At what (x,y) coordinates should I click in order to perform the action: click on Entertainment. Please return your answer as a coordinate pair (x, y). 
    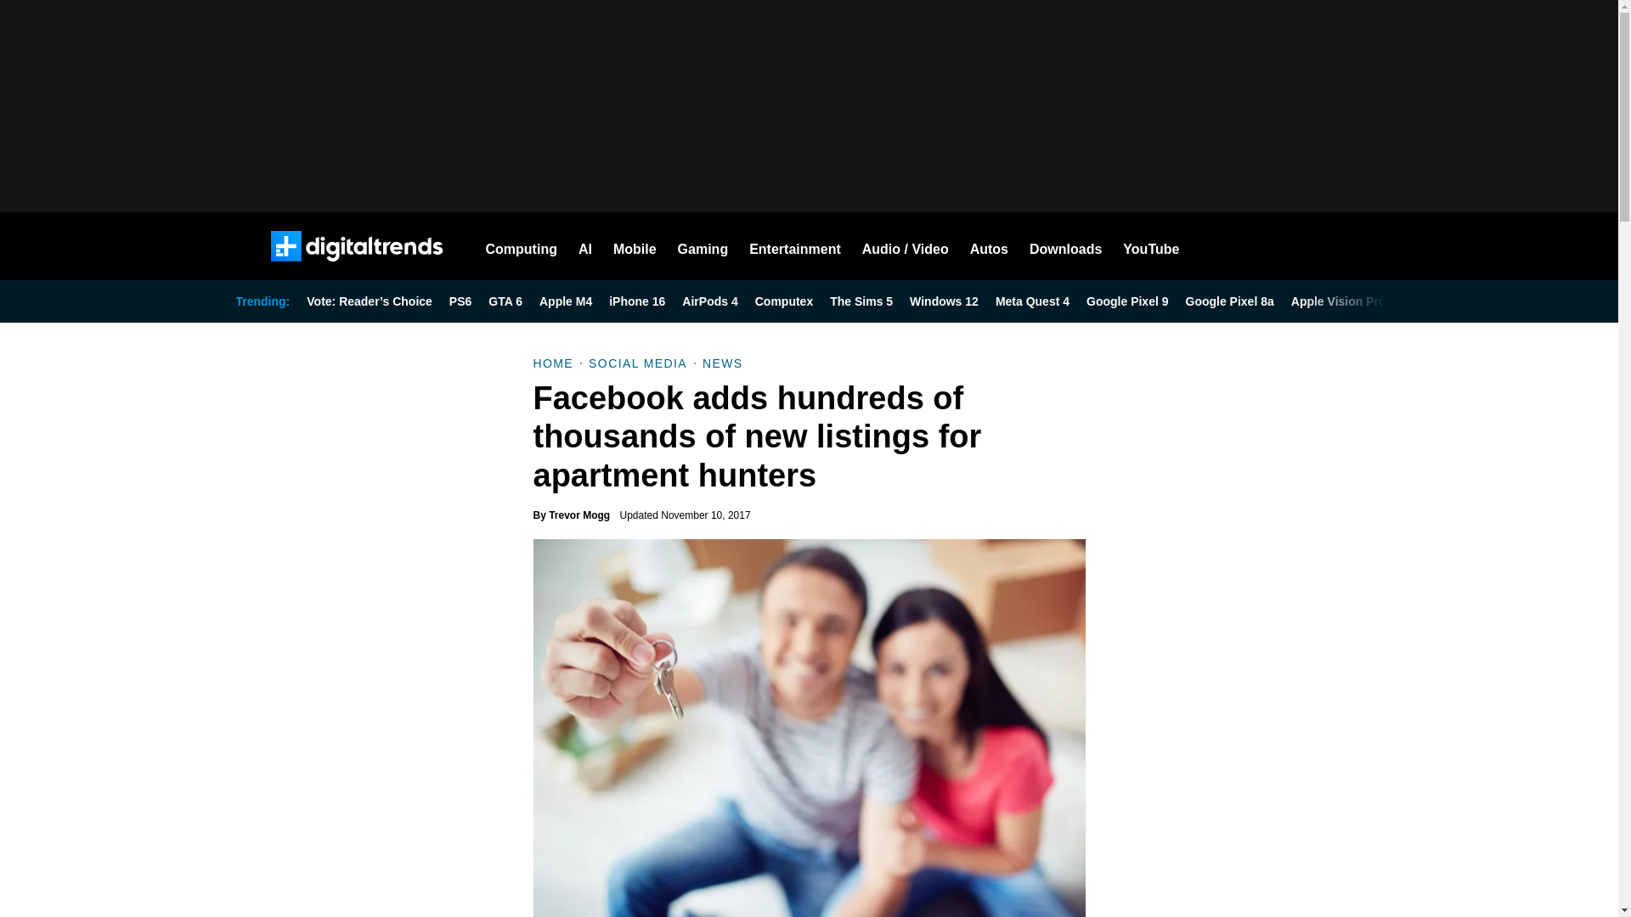
    Looking at the image, I should click on (795, 246).